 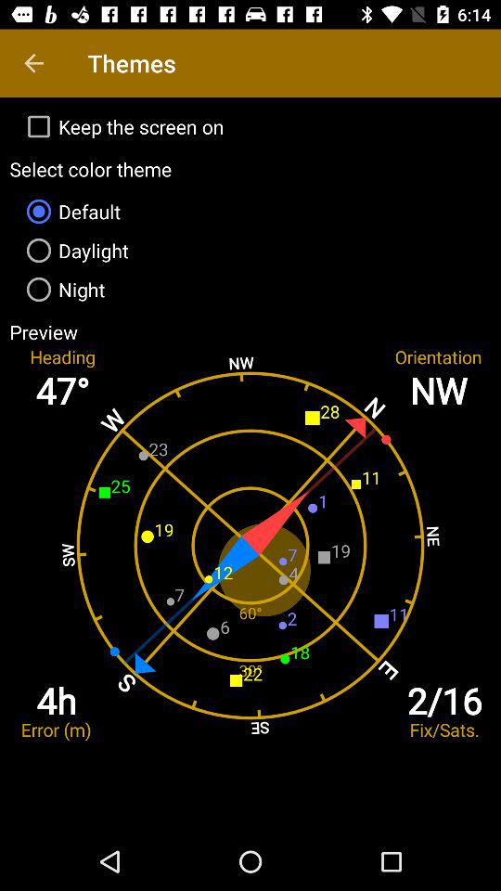 I want to click on launch icon above daylight item, so click(x=250, y=212).